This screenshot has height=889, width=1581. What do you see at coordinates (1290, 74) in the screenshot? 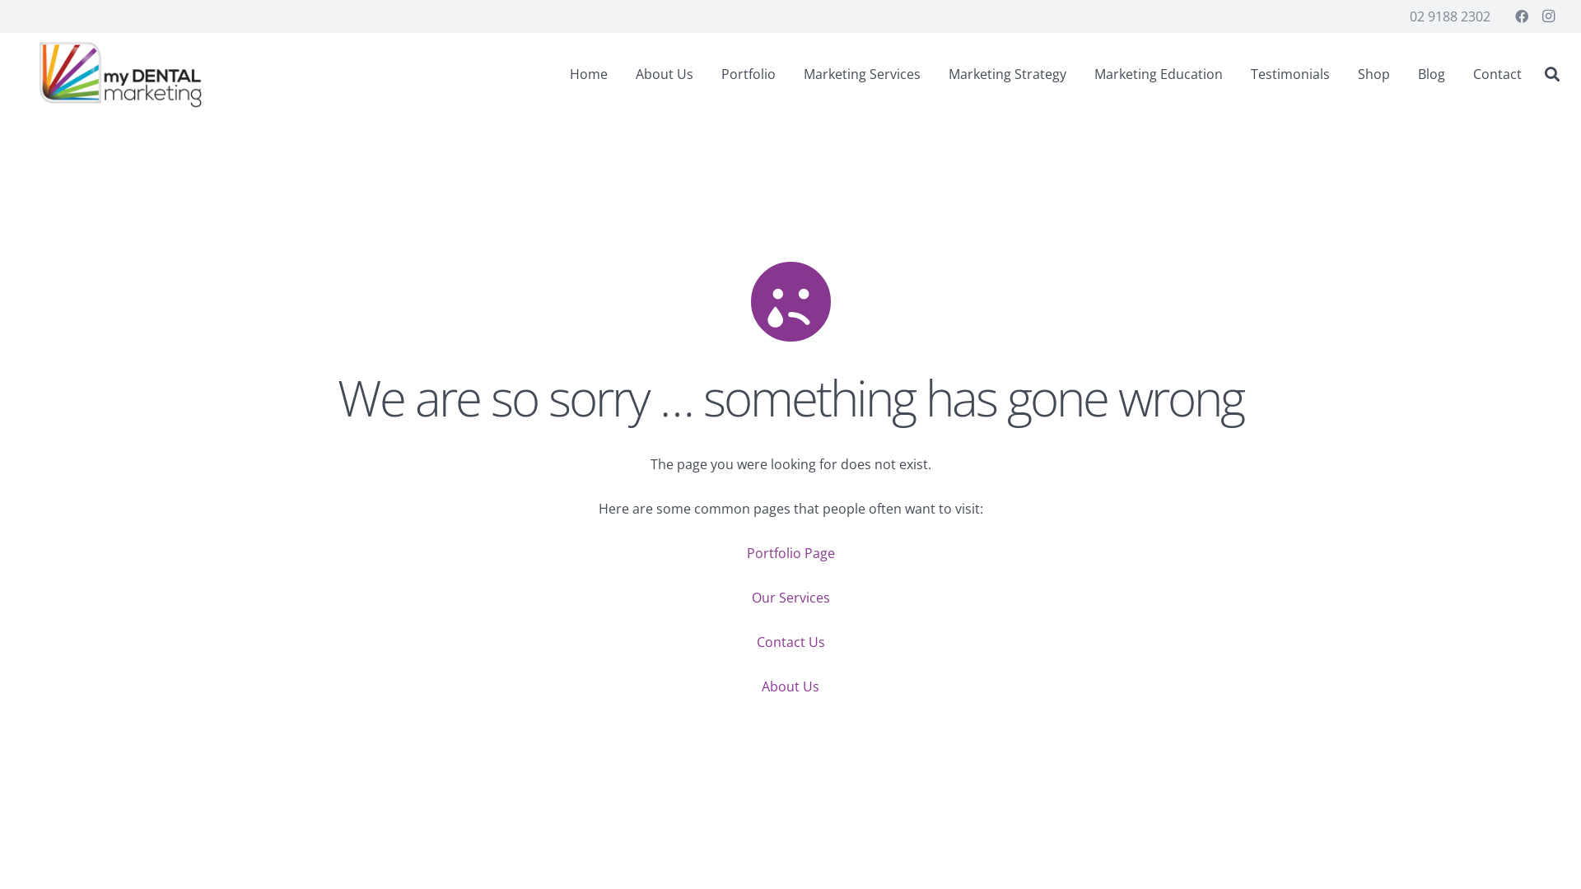
I see `Testimonials` at bounding box center [1290, 74].